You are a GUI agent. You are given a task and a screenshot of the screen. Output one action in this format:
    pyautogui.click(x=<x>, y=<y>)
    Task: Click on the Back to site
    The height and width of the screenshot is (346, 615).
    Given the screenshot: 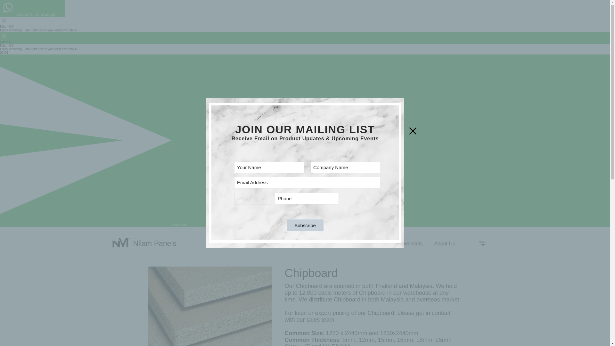 What is the action you would take?
    pyautogui.click(x=413, y=131)
    